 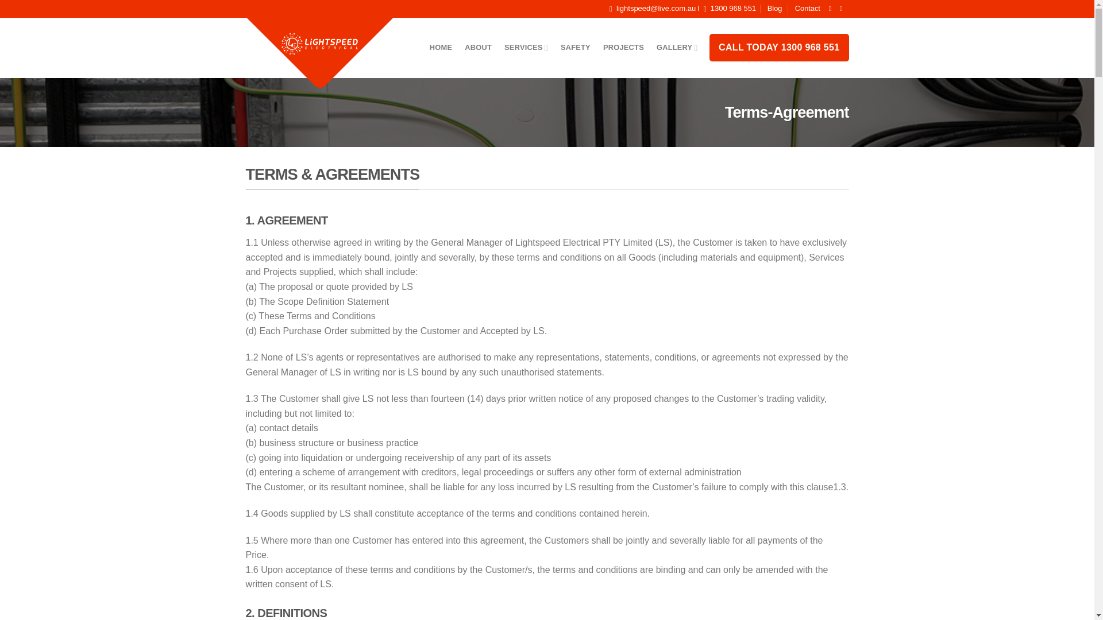 I want to click on Contact, so click(x=441, y=47).